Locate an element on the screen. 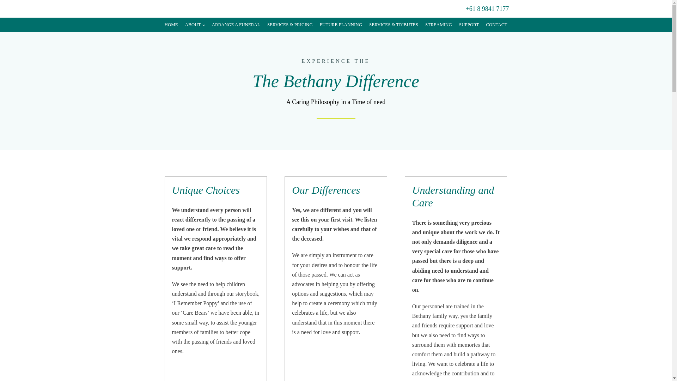 This screenshot has width=677, height=381. SUPPORT is located at coordinates (469, 25).